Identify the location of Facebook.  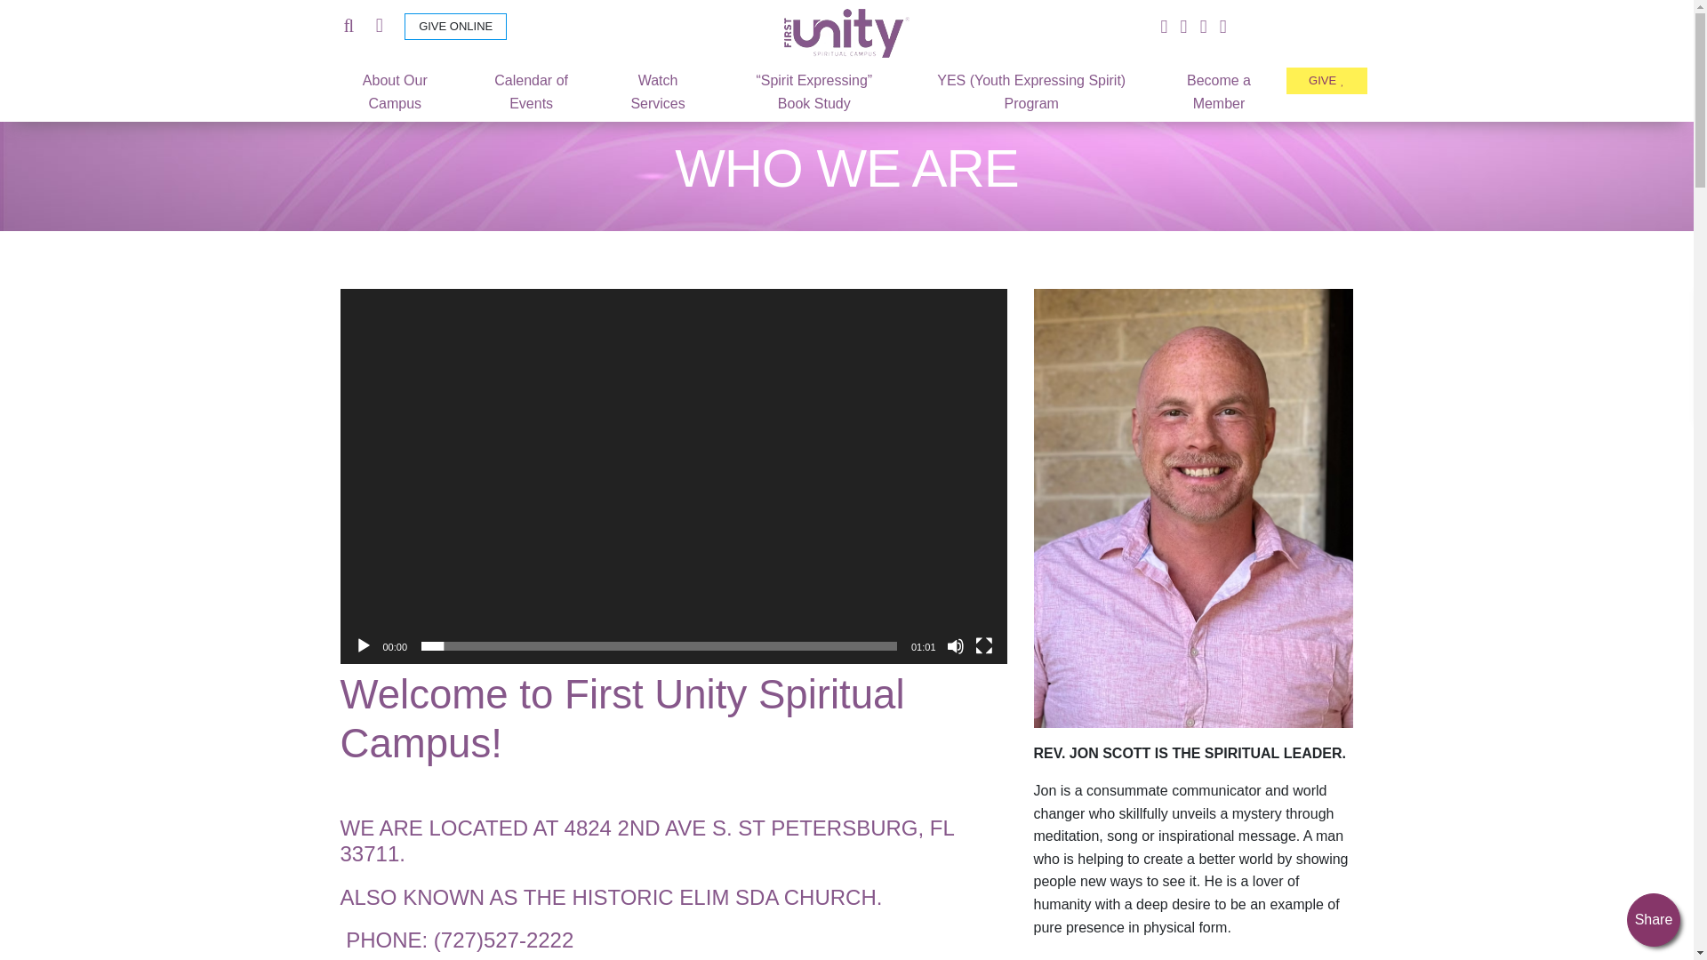
(1163, 27).